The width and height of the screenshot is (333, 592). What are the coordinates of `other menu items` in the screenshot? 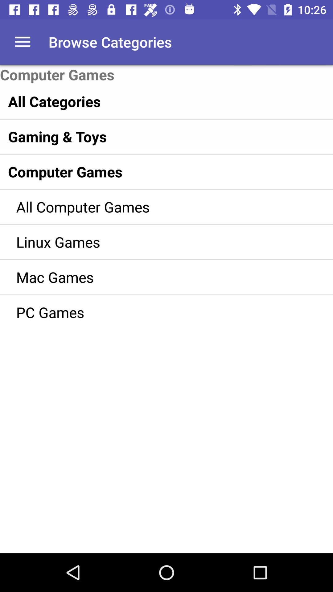 It's located at (23, 42).